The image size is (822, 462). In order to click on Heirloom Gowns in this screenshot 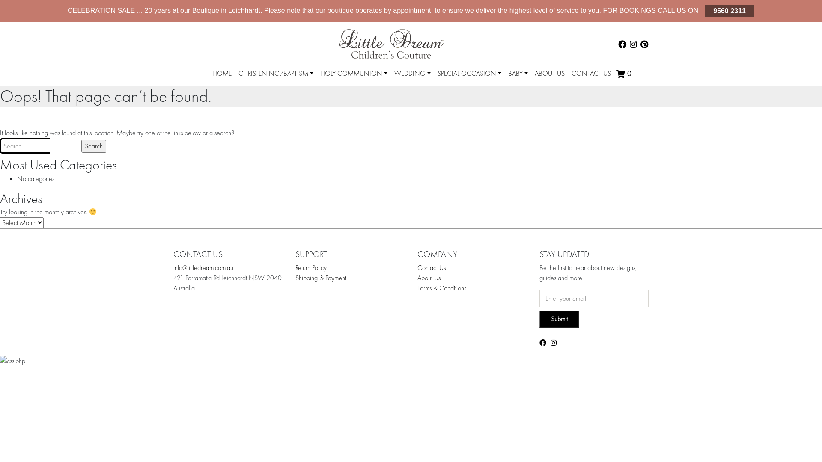, I will do `click(294, 91)`.